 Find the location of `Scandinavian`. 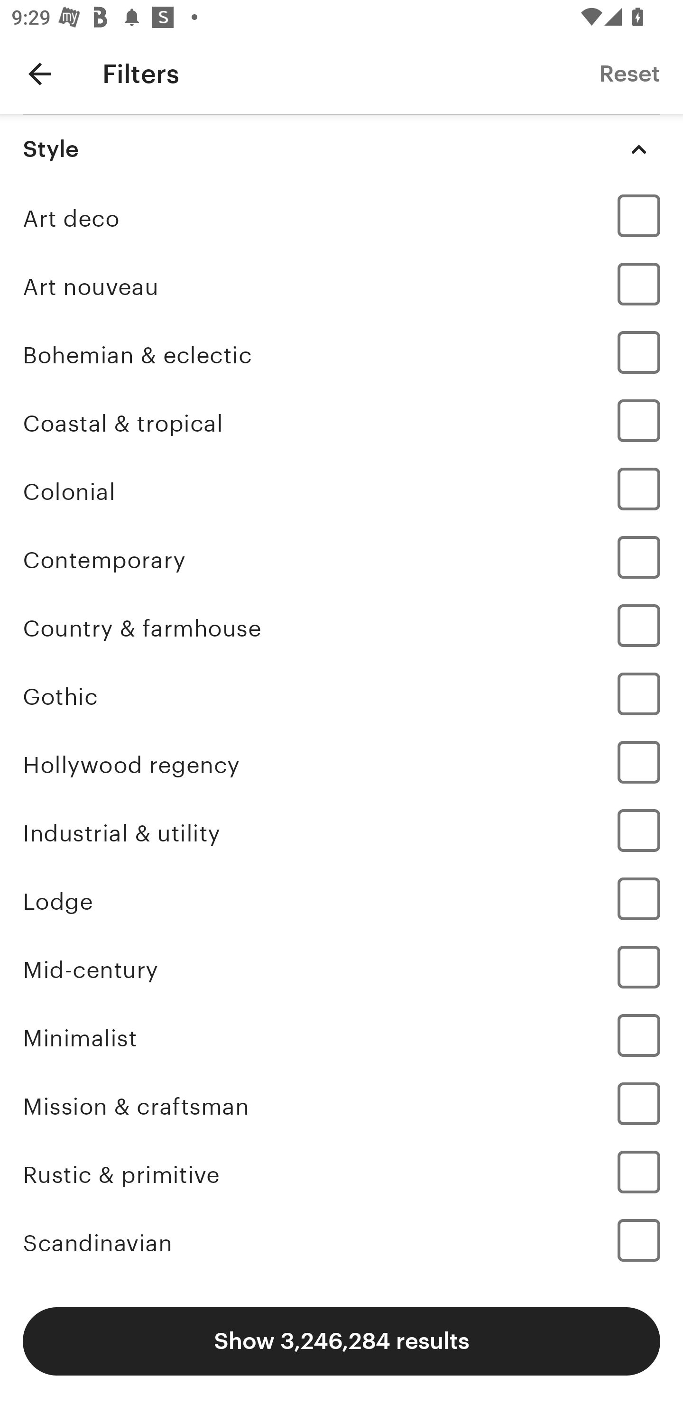

Scandinavian is located at coordinates (341, 1243).